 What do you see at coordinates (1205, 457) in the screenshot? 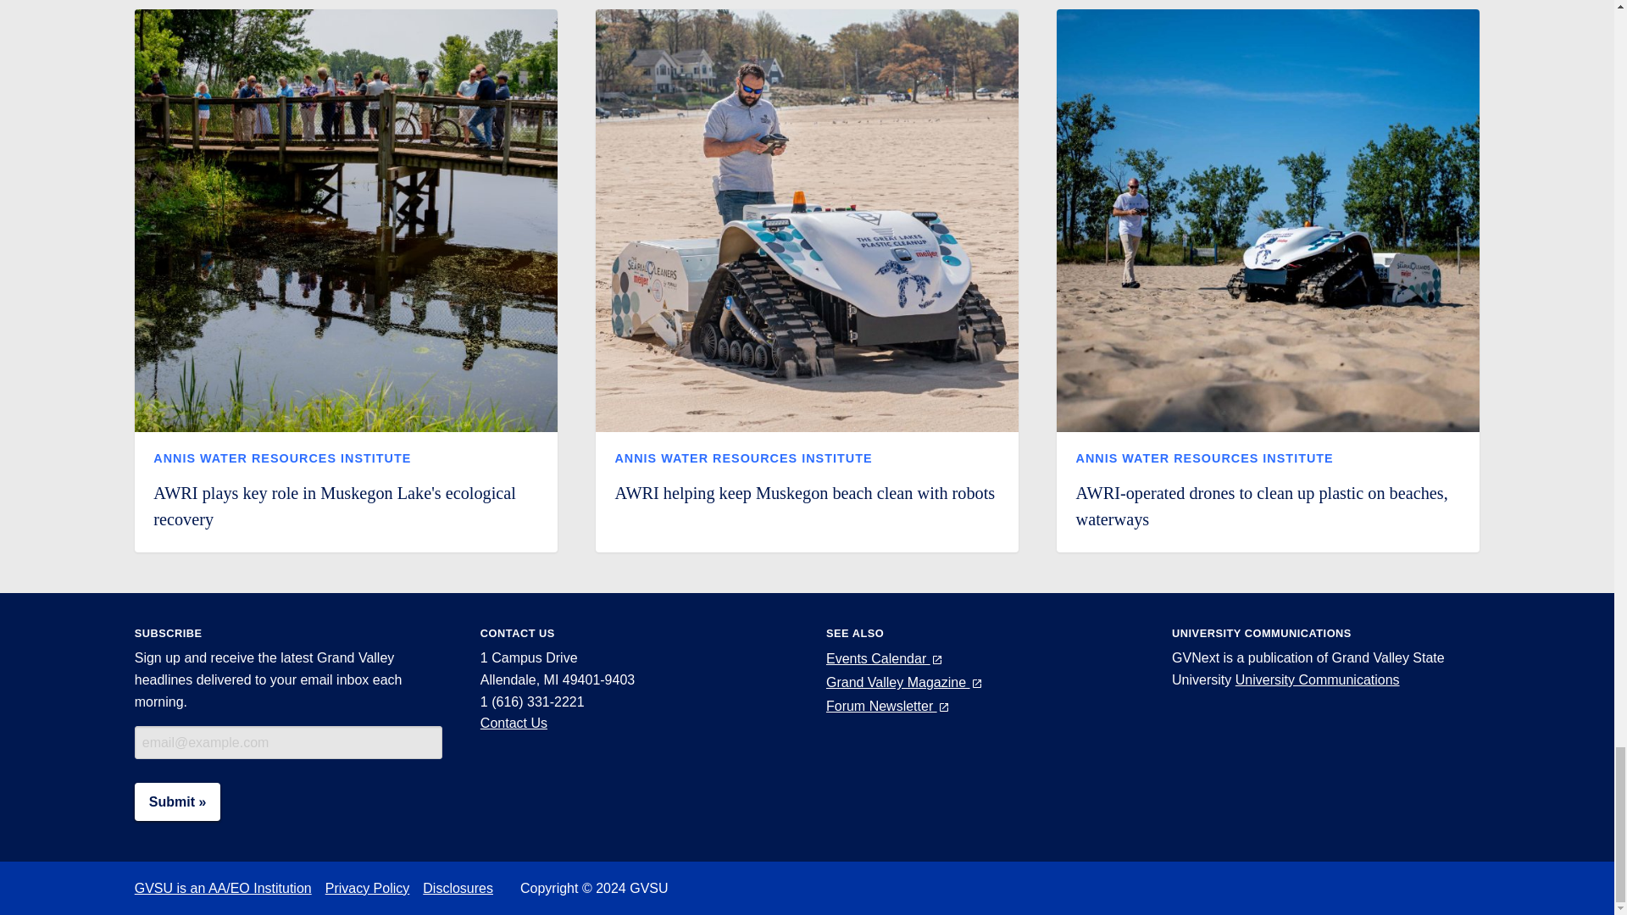
I see `ANNIS WATER RESOURCES INSTITUTE` at bounding box center [1205, 457].